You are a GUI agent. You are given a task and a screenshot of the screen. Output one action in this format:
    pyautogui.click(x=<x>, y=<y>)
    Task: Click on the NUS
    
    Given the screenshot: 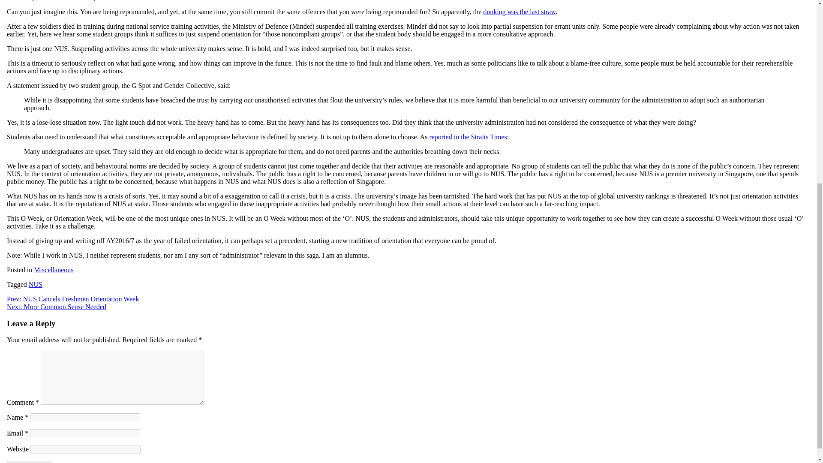 What is the action you would take?
    pyautogui.click(x=36, y=284)
    